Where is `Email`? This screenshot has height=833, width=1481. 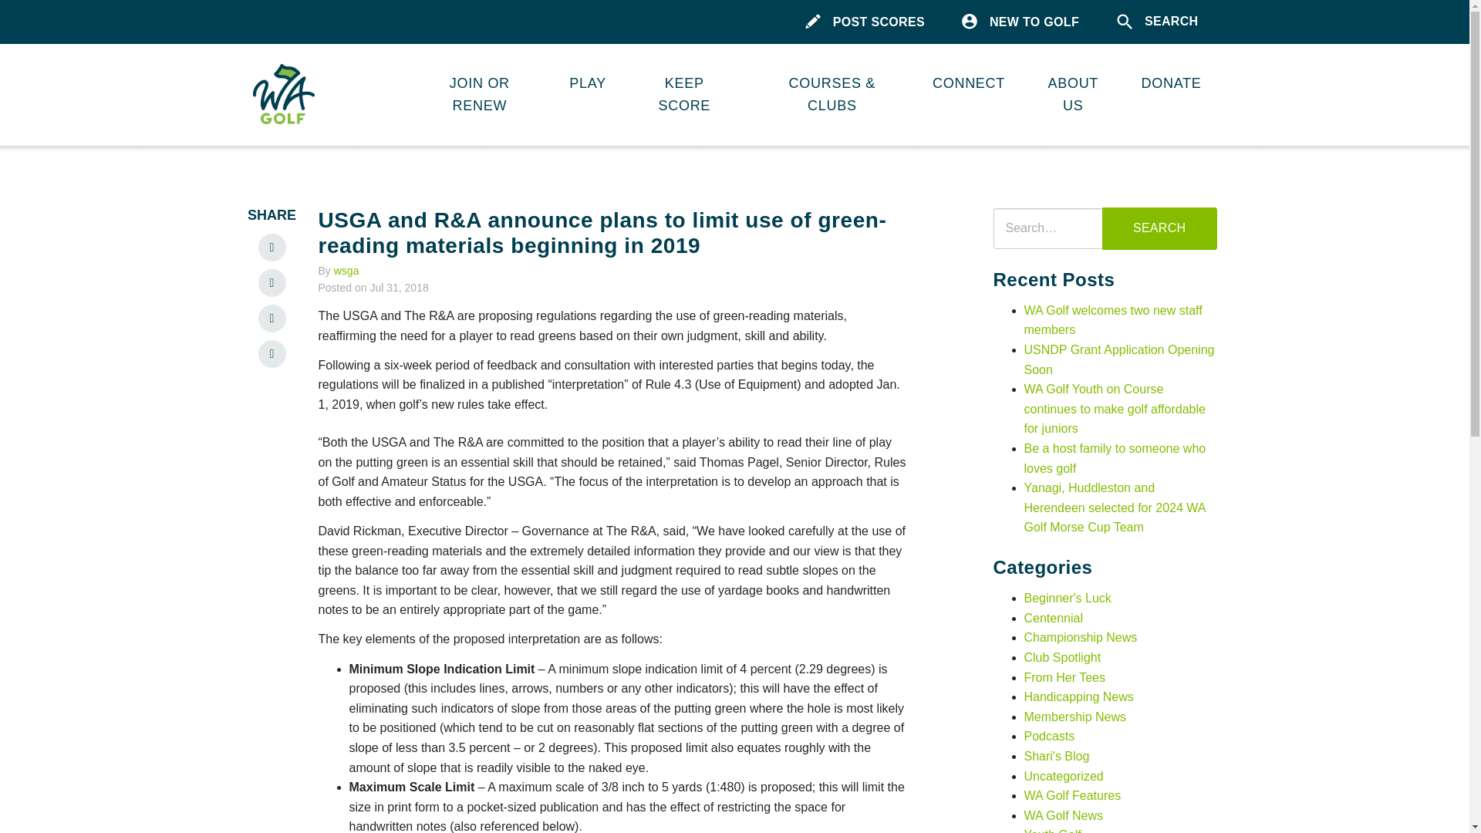 Email is located at coordinates (272, 353).